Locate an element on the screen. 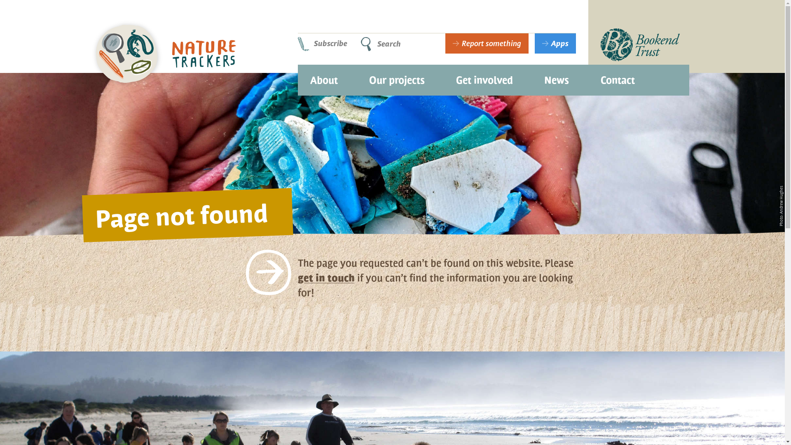  About is located at coordinates (324, 77).